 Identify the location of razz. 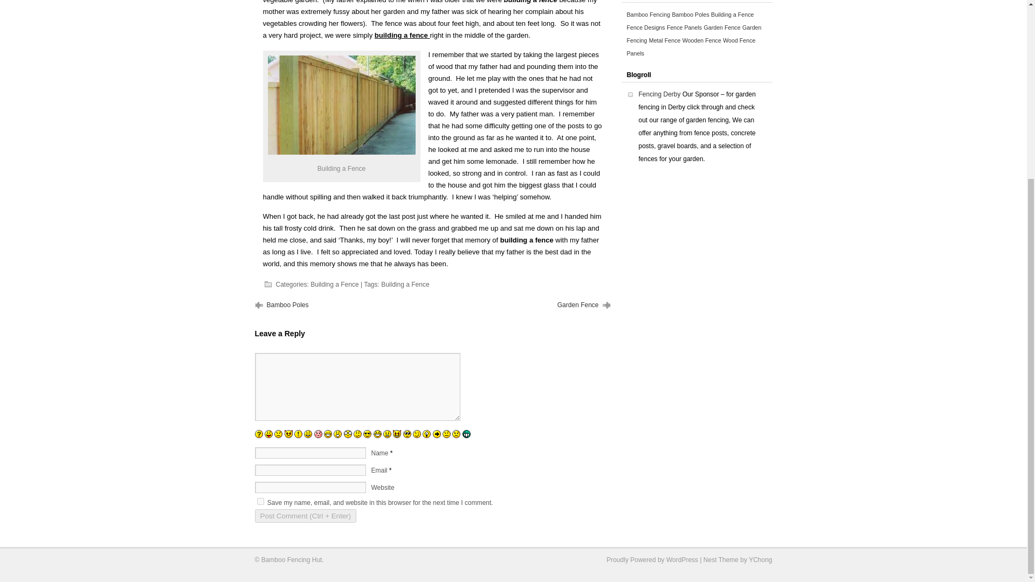
(268, 434).